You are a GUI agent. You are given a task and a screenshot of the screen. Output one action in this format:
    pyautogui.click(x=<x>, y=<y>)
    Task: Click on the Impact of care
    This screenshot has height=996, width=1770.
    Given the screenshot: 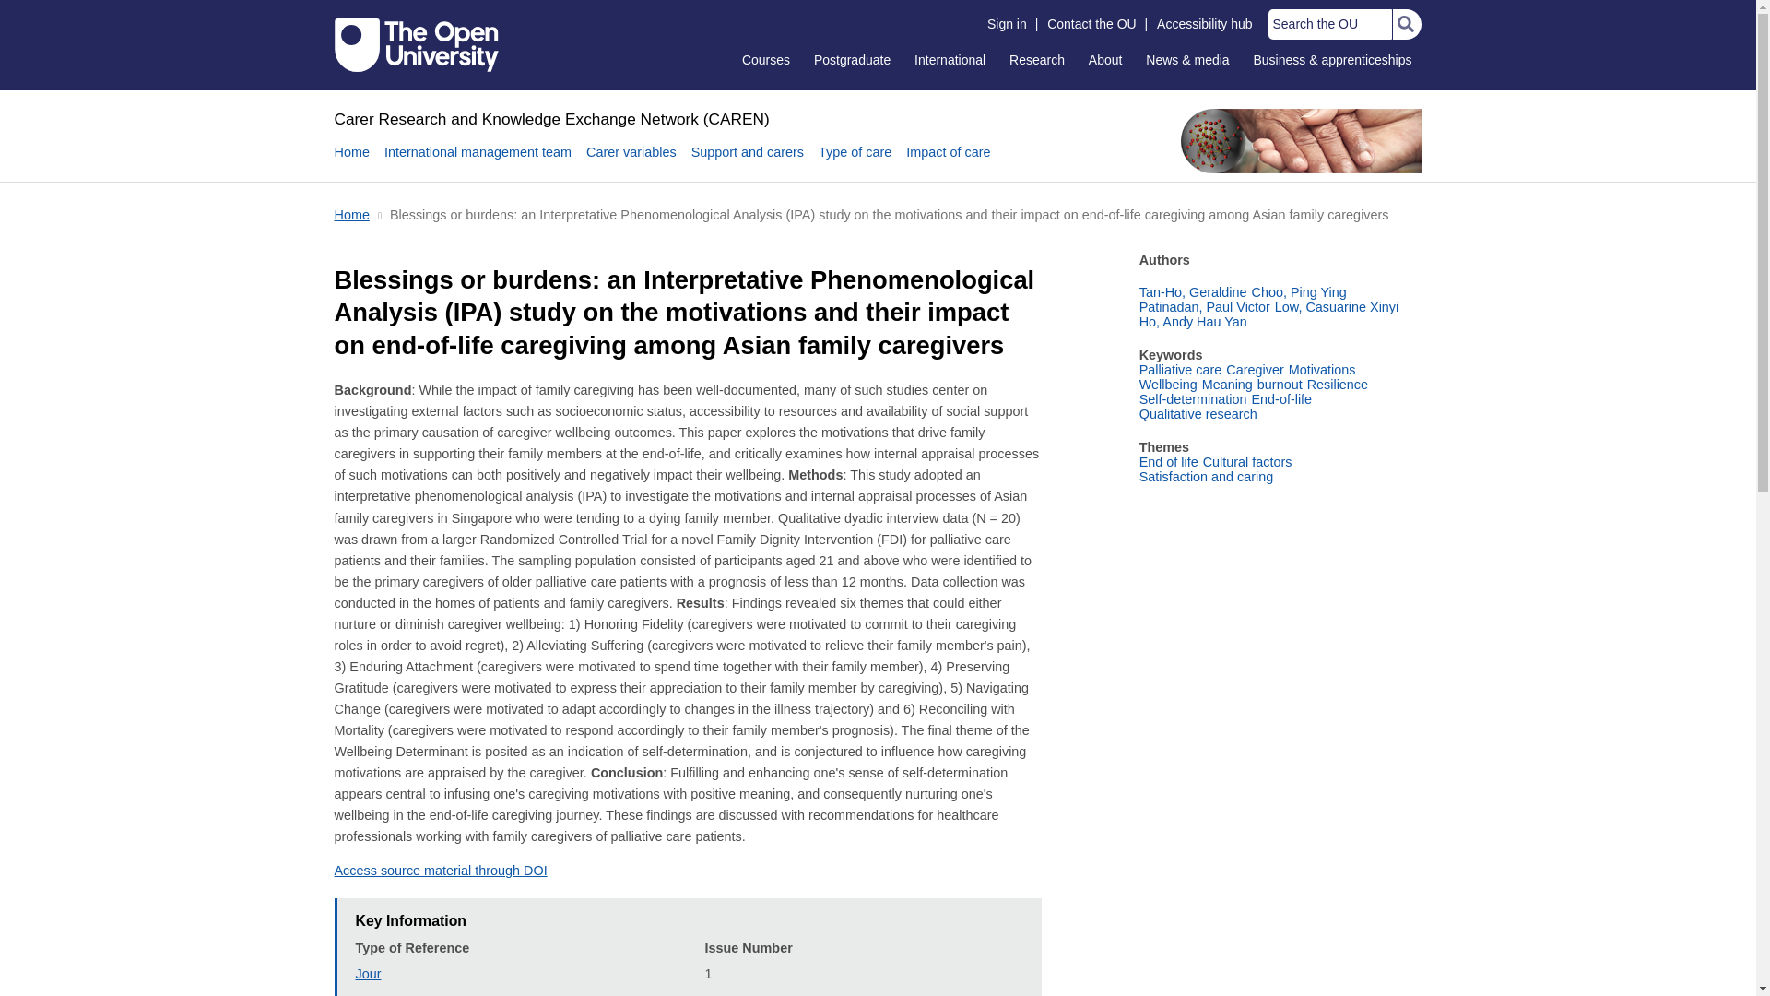 What is the action you would take?
    pyautogui.click(x=948, y=162)
    